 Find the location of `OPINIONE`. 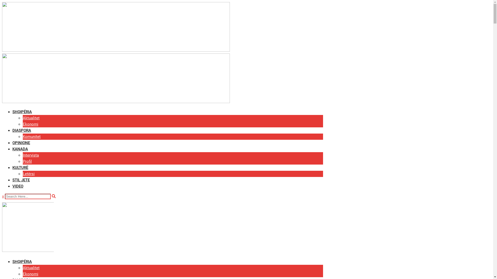

OPINIONE is located at coordinates (21, 143).